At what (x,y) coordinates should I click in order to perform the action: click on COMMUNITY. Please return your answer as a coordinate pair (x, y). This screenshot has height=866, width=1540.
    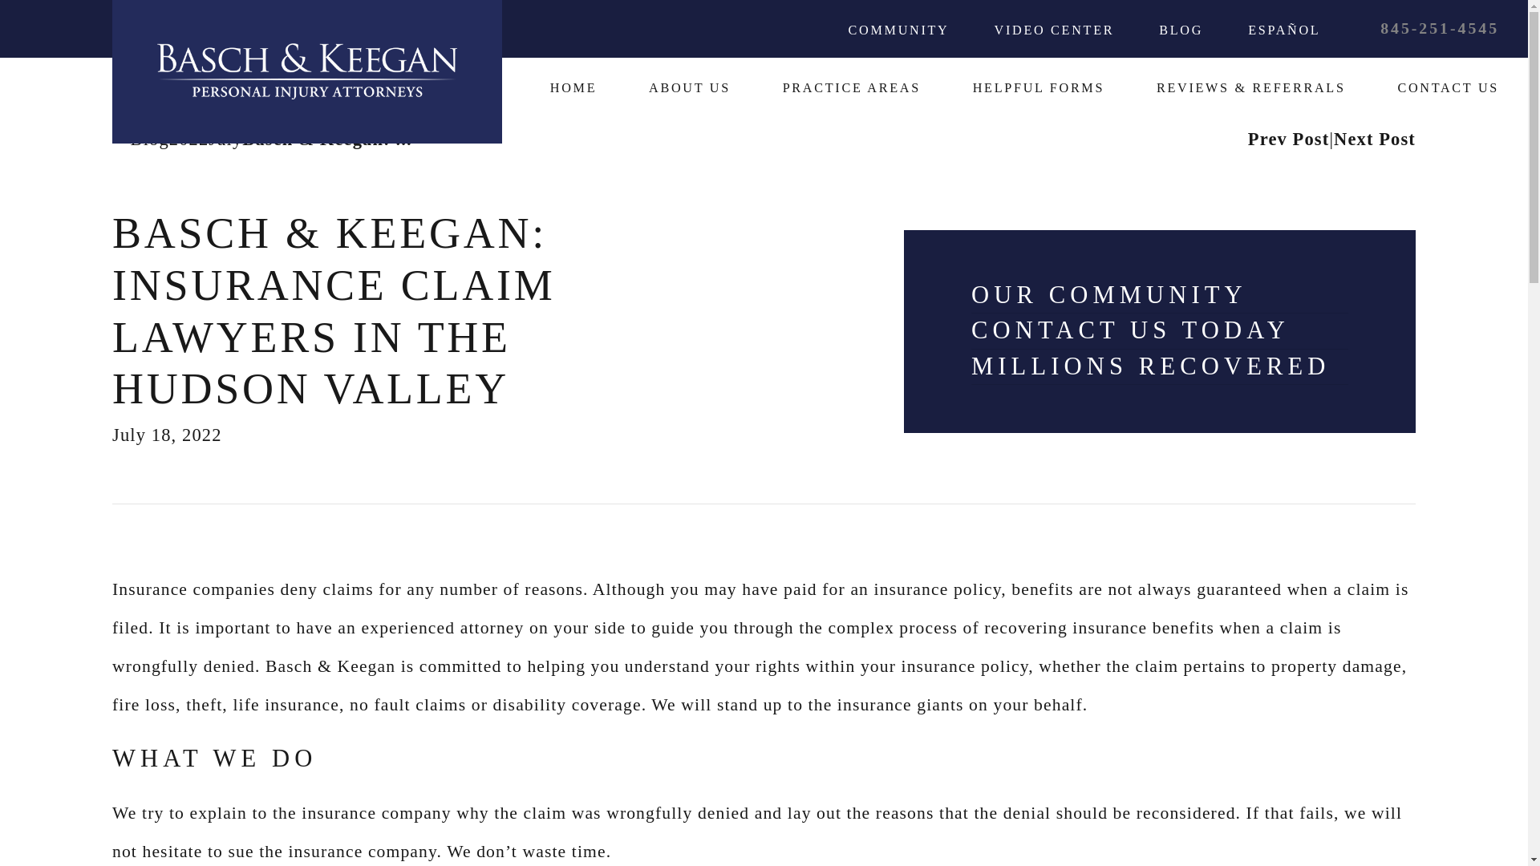
    Looking at the image, I should click on (898, 30).